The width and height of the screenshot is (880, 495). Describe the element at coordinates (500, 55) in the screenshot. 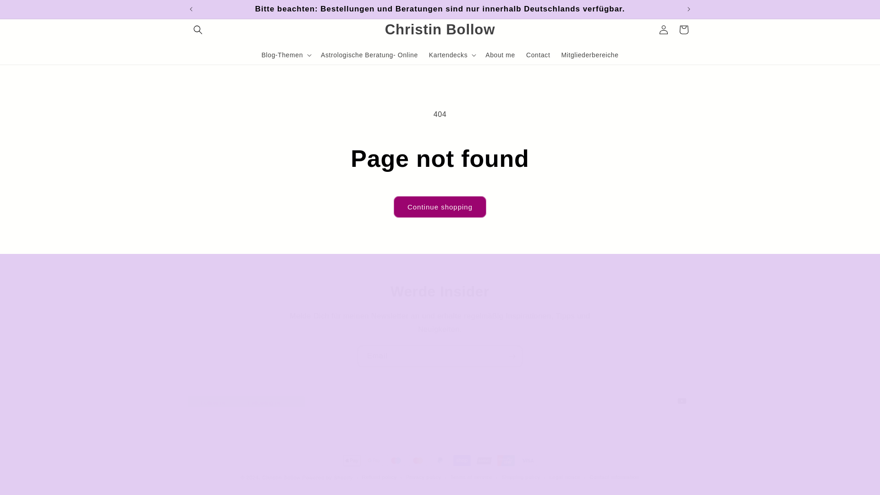

I see `About me` at that location.